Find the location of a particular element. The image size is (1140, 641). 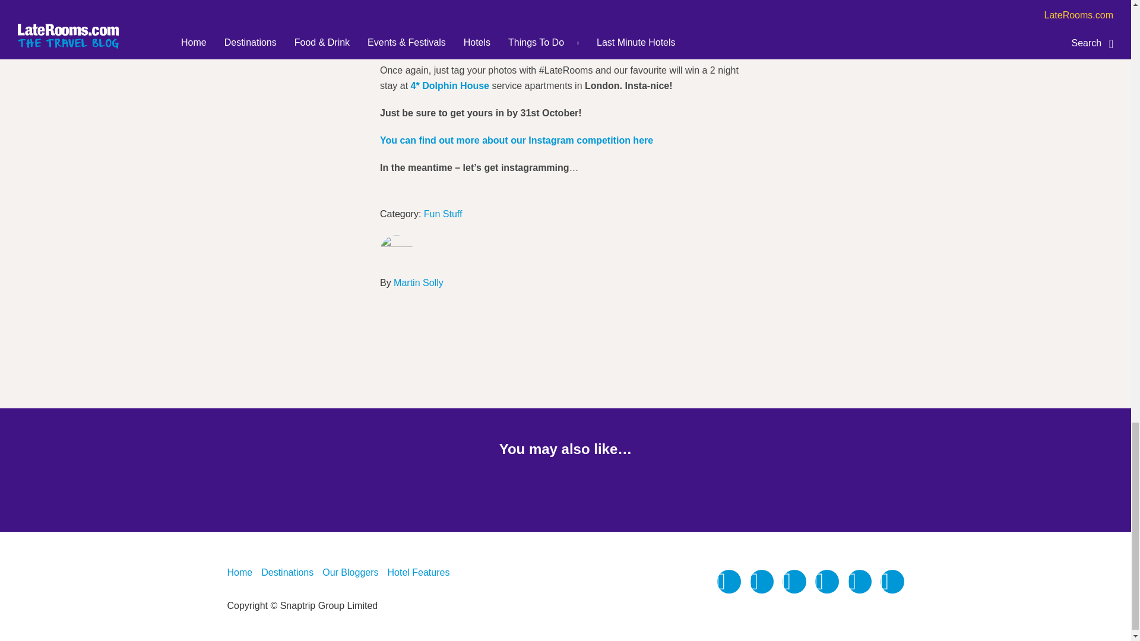

Fun Stuff is located at coordinates (443, 214).